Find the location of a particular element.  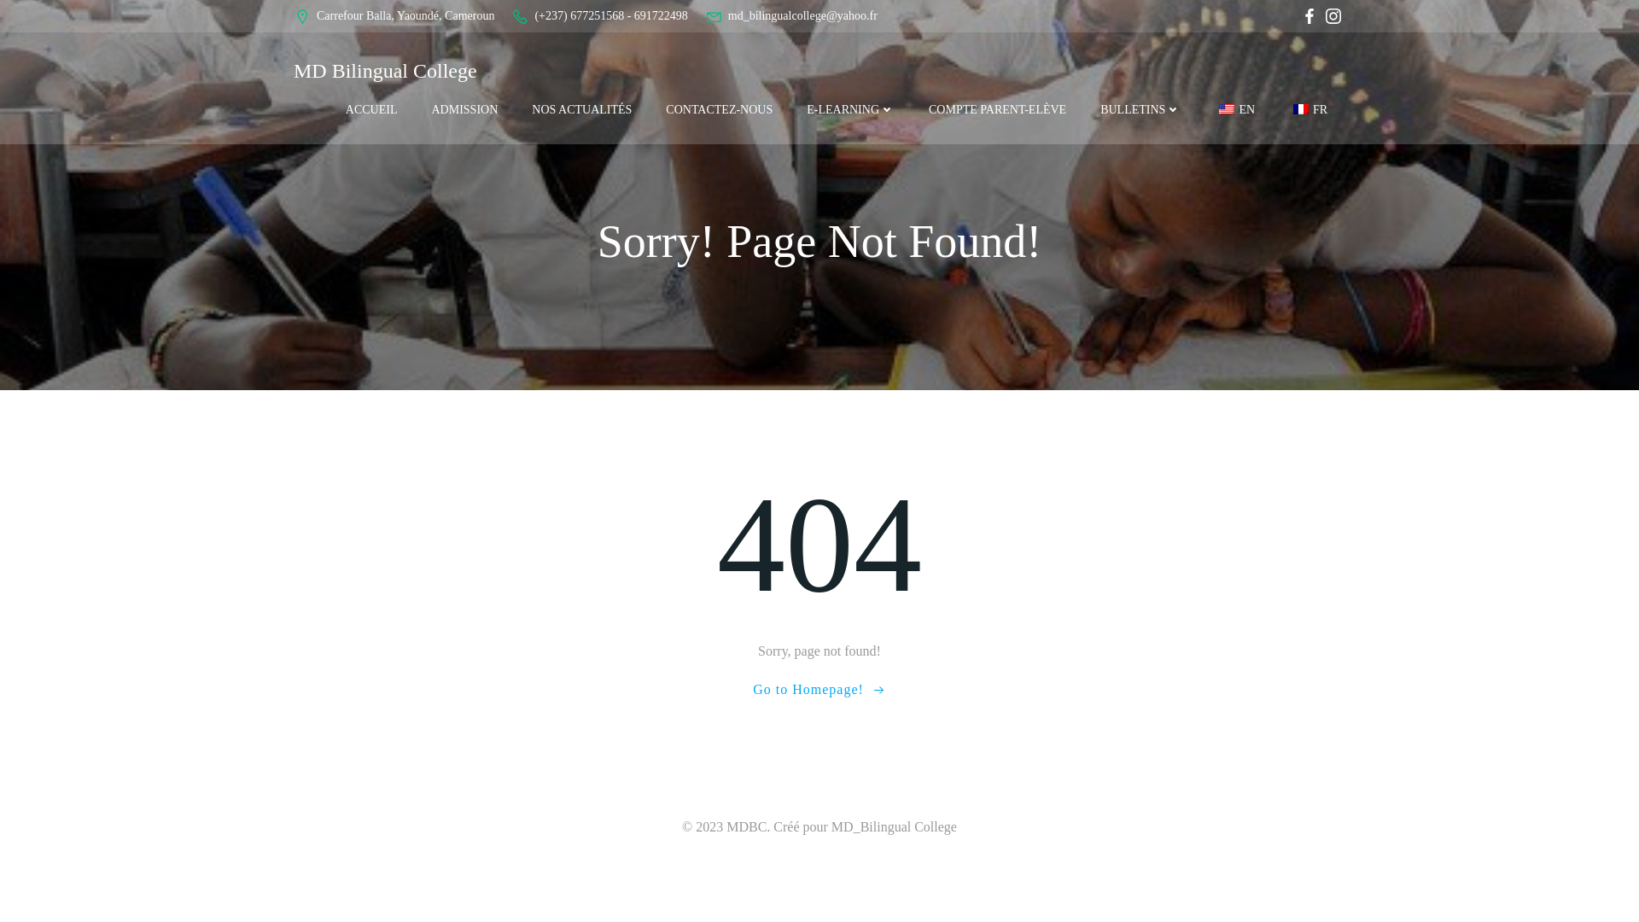

English is located at coordinates (1226, 109).